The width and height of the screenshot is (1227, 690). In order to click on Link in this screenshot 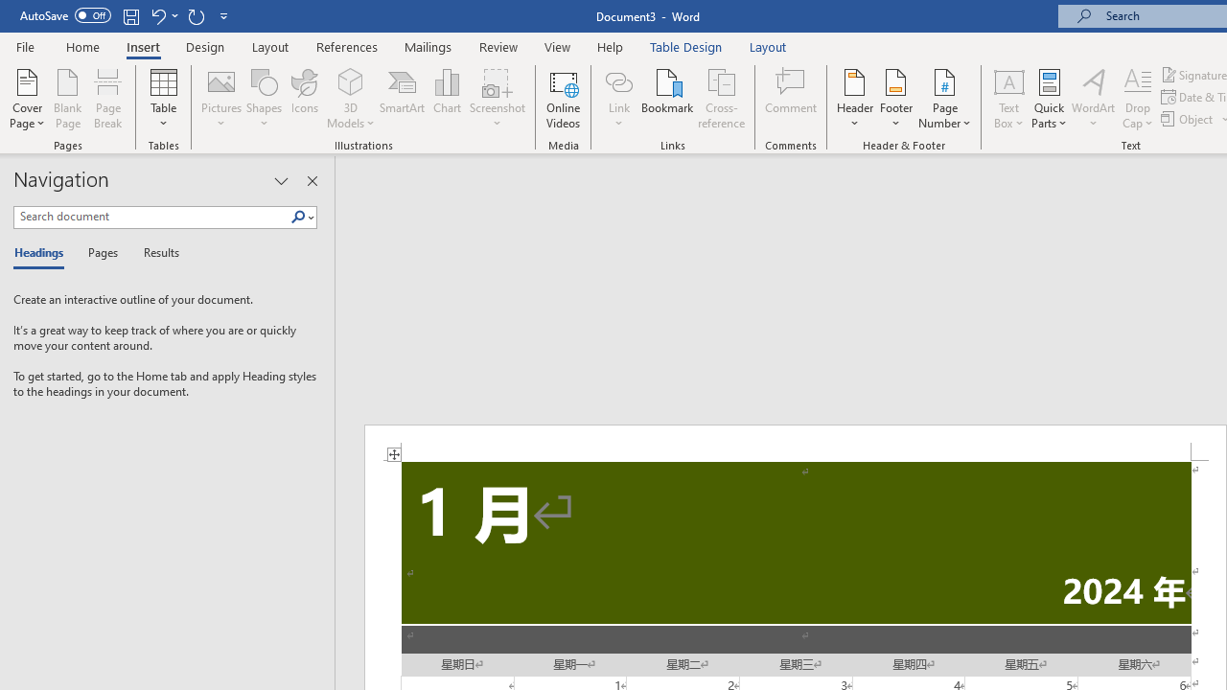, I will do `click(618, 80)`.